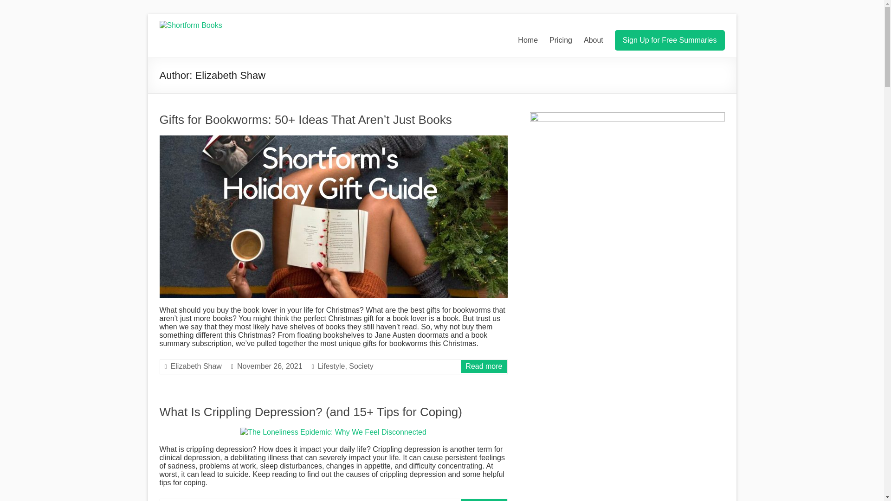 The width and height of the screenshot is (891, 501). I want to click on Society, so click(361, 366).